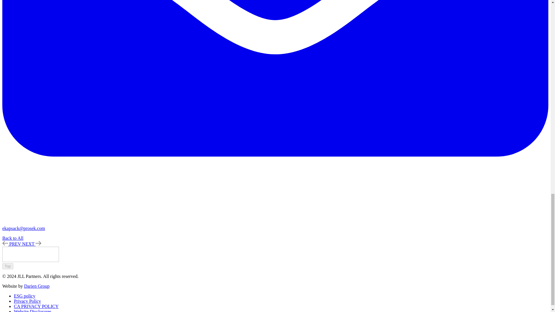 Image resolution: width=555 pixels, height=312 pixels. What do you see at coordinates (12, 244) in the screenshot?
I see `PREV` at bounding box center [12, 244].